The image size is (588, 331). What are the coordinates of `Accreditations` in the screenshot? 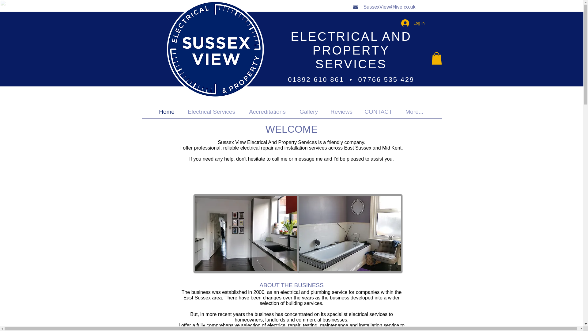 It's located at (267, 112).